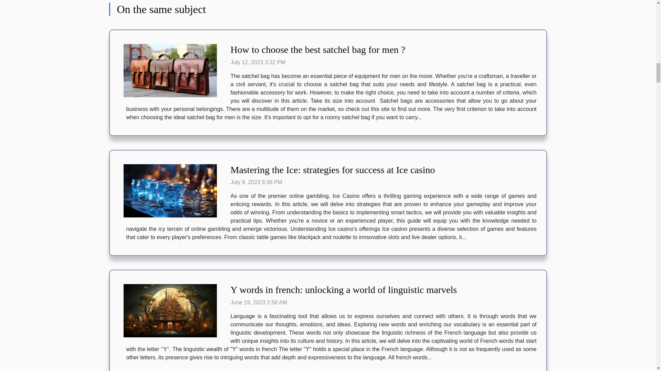 This screenshot has width=661, height=371. What do you see at coordinates (318, 49) in the screenshot?
I see `How to choose the best satchel bag for men ?` at bounding box center [318, 49].